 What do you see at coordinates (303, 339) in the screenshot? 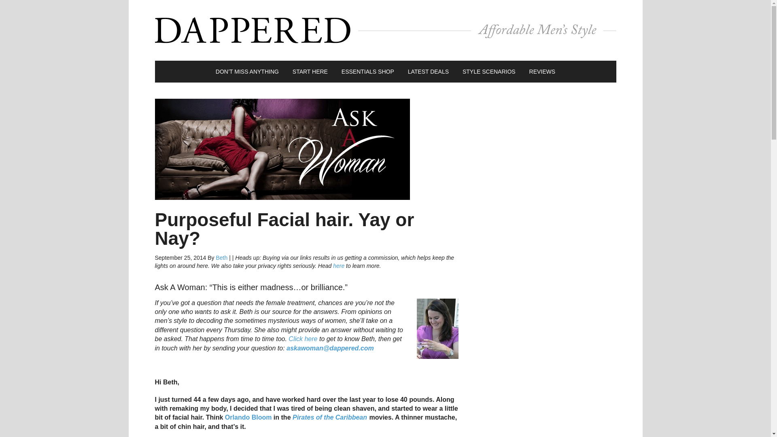
I see `Click here` at bounding box center [303, 339].